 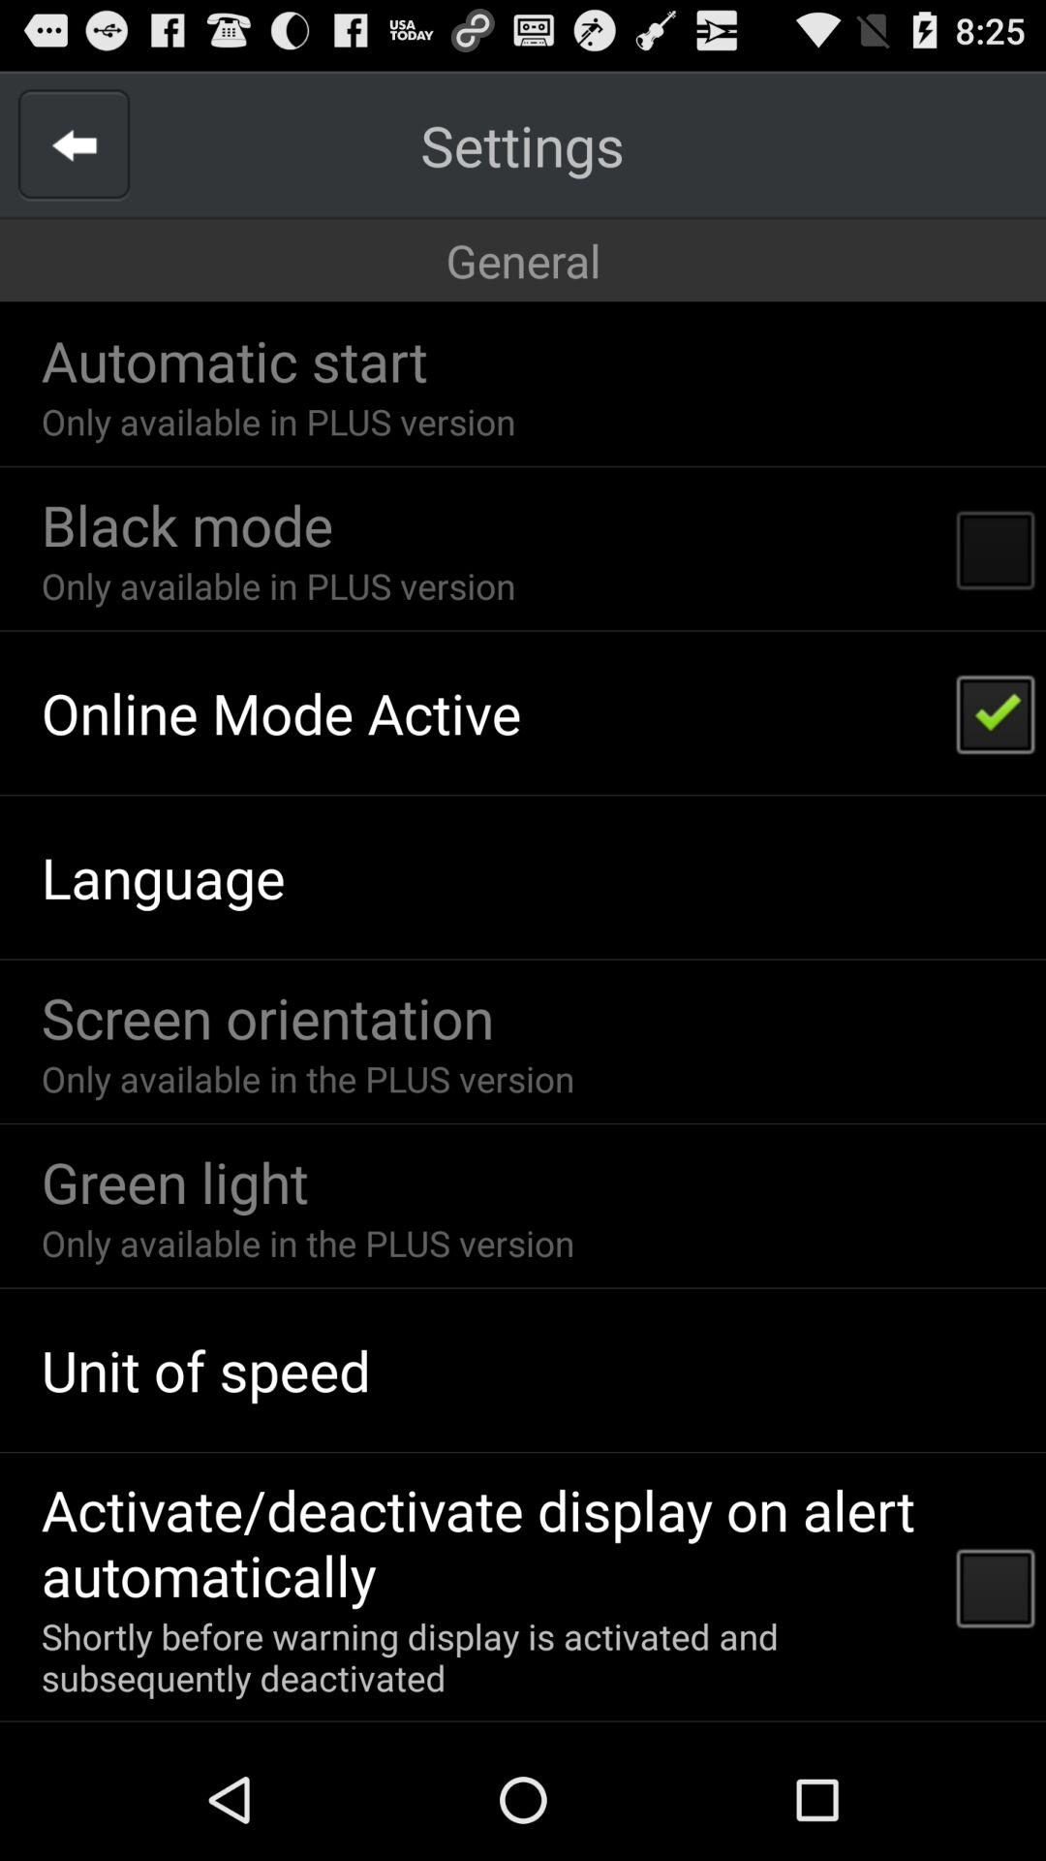 I want to click on turn on item next to the settings icon, so click(x=74, y=145).